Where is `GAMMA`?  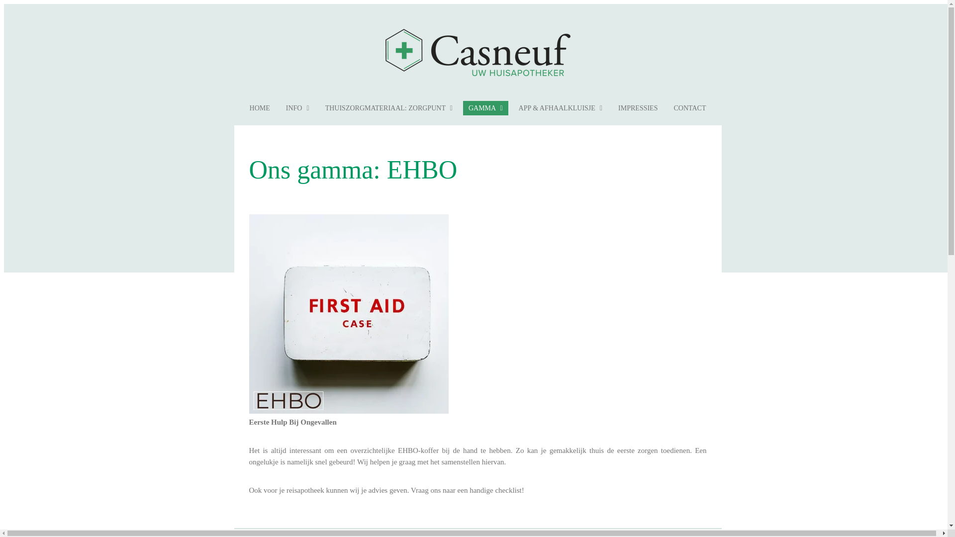 GAMMA is located at coordinates (485, 108).